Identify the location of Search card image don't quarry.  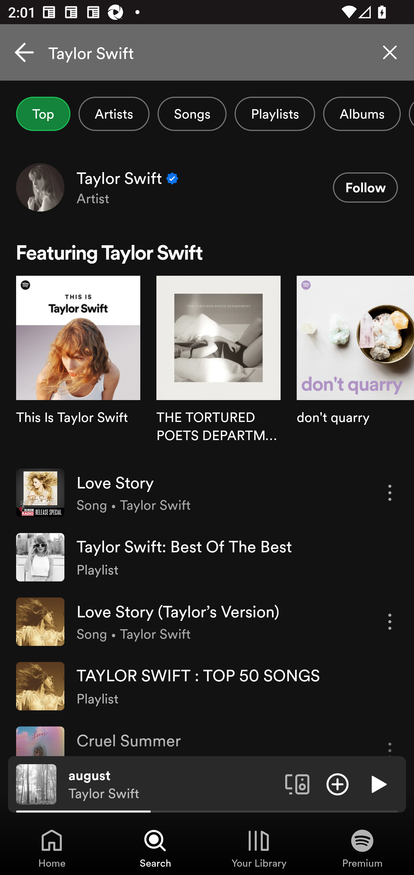
(355, 368).